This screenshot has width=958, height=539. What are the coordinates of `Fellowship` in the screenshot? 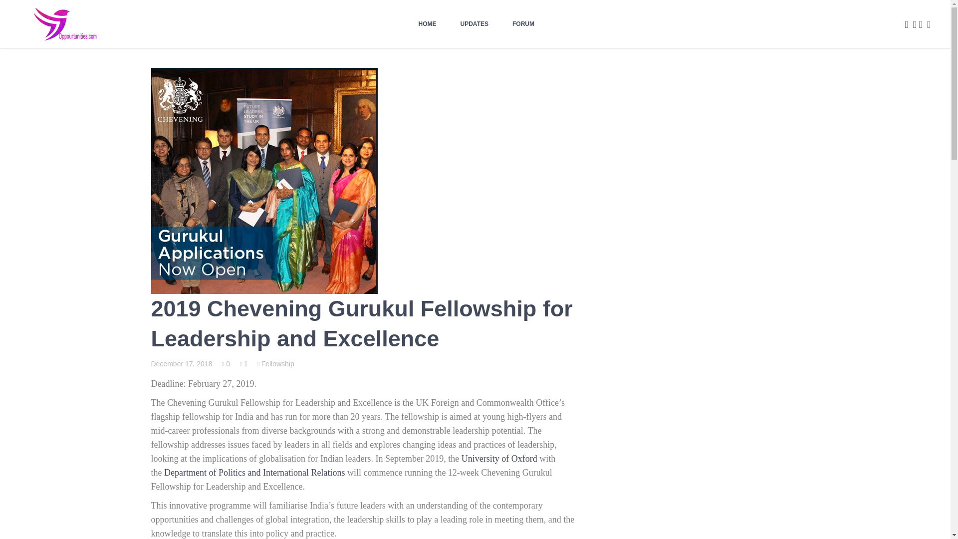 It's located at (275, 363).